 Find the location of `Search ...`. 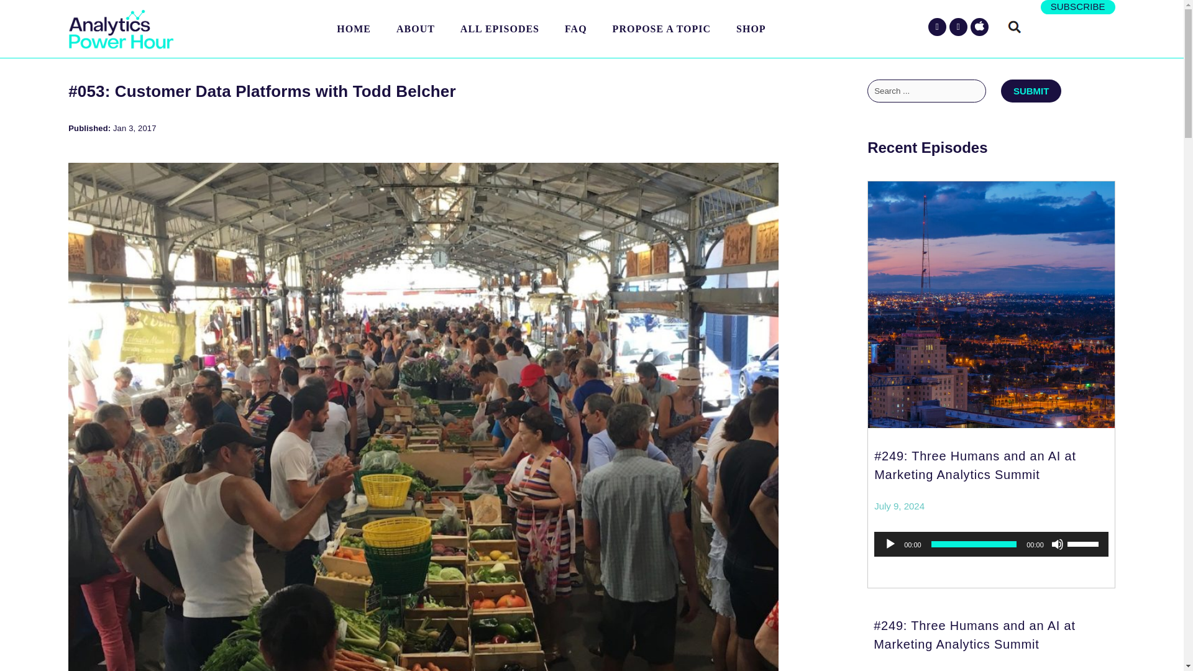

Search ... is located at coordinates (926, 91).